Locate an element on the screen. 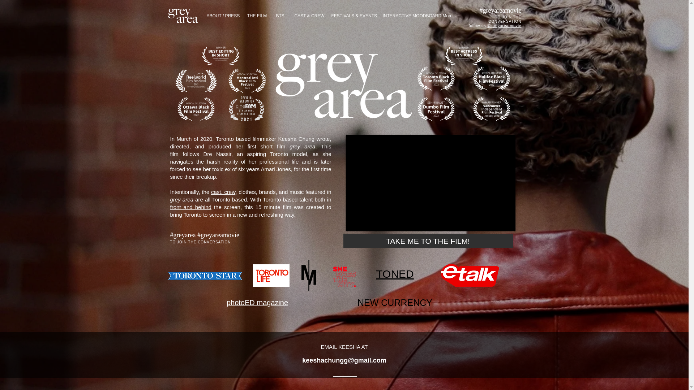 The height and width of the screenshot is (390, 694). TAKE ME TO THE FILM! is located at coordinates (428, 240).